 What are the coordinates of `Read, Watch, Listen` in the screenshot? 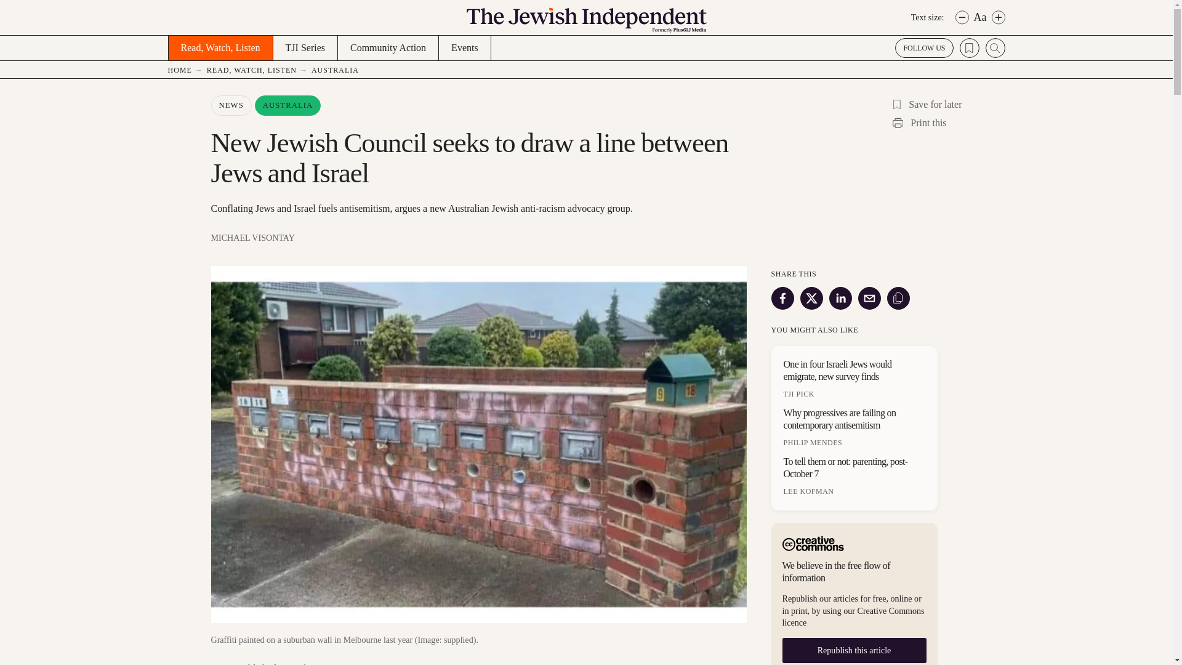 It's located at (219, 48).